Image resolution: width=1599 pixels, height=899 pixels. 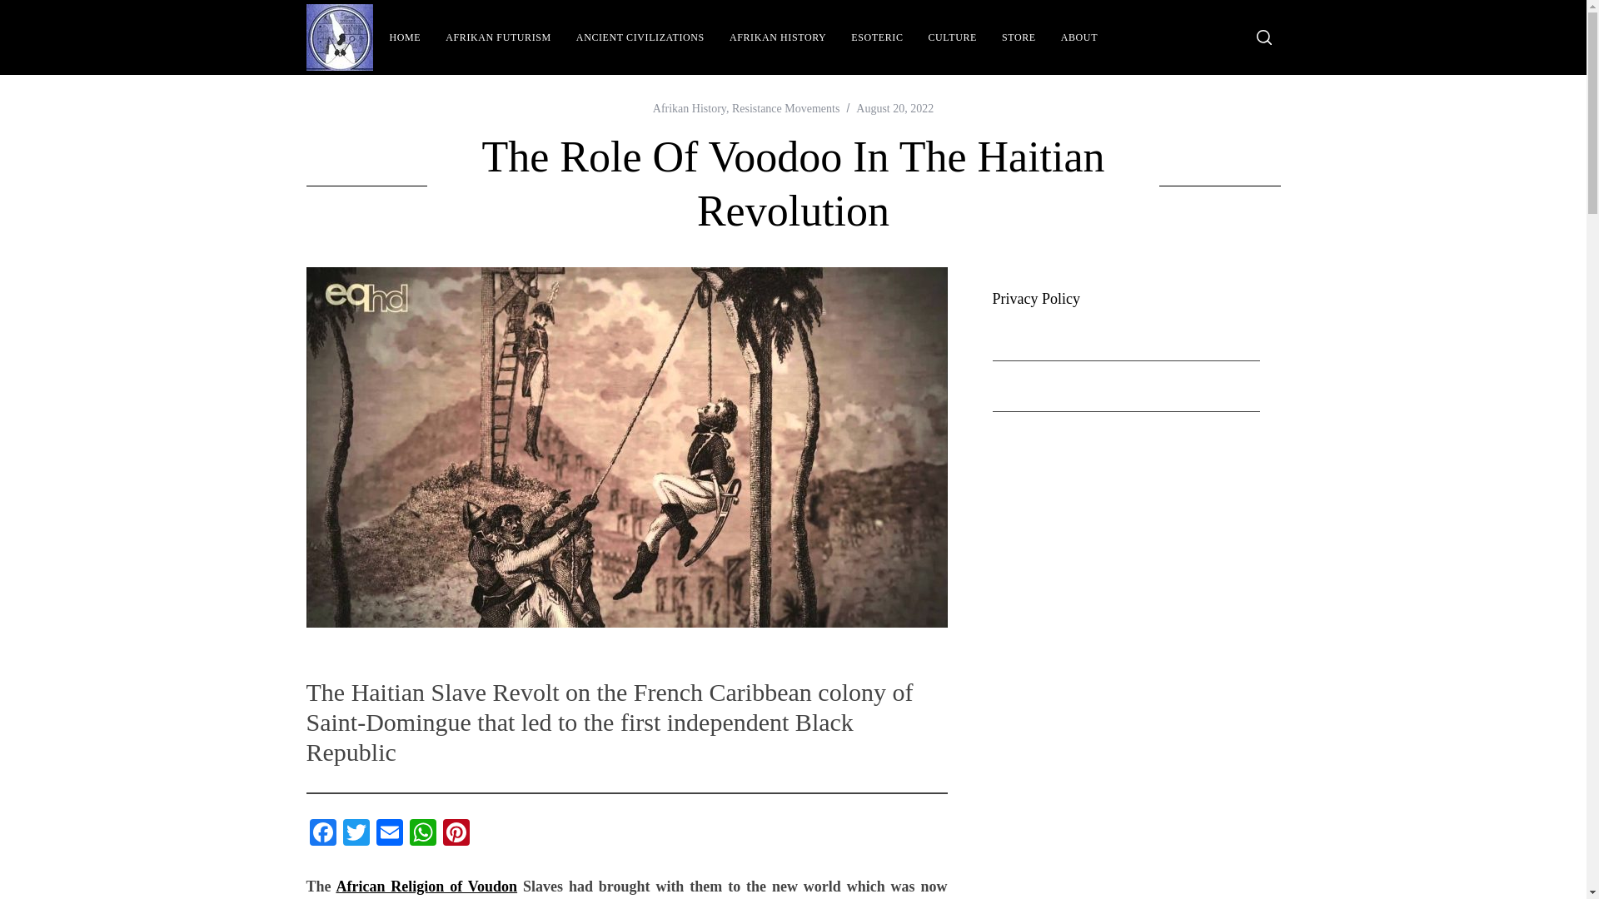 I want to click on ESOTERIC, so click(x=876, y=37).